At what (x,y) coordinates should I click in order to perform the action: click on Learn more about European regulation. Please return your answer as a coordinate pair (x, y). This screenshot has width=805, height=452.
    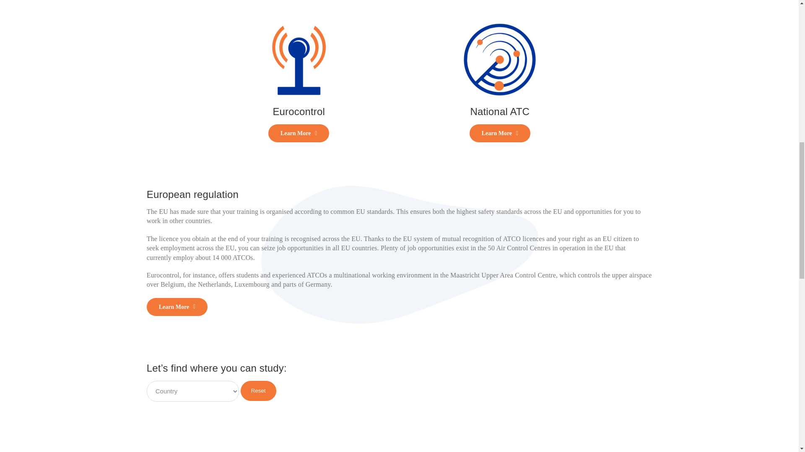
    Looking at the image, I should click on (177, 306).